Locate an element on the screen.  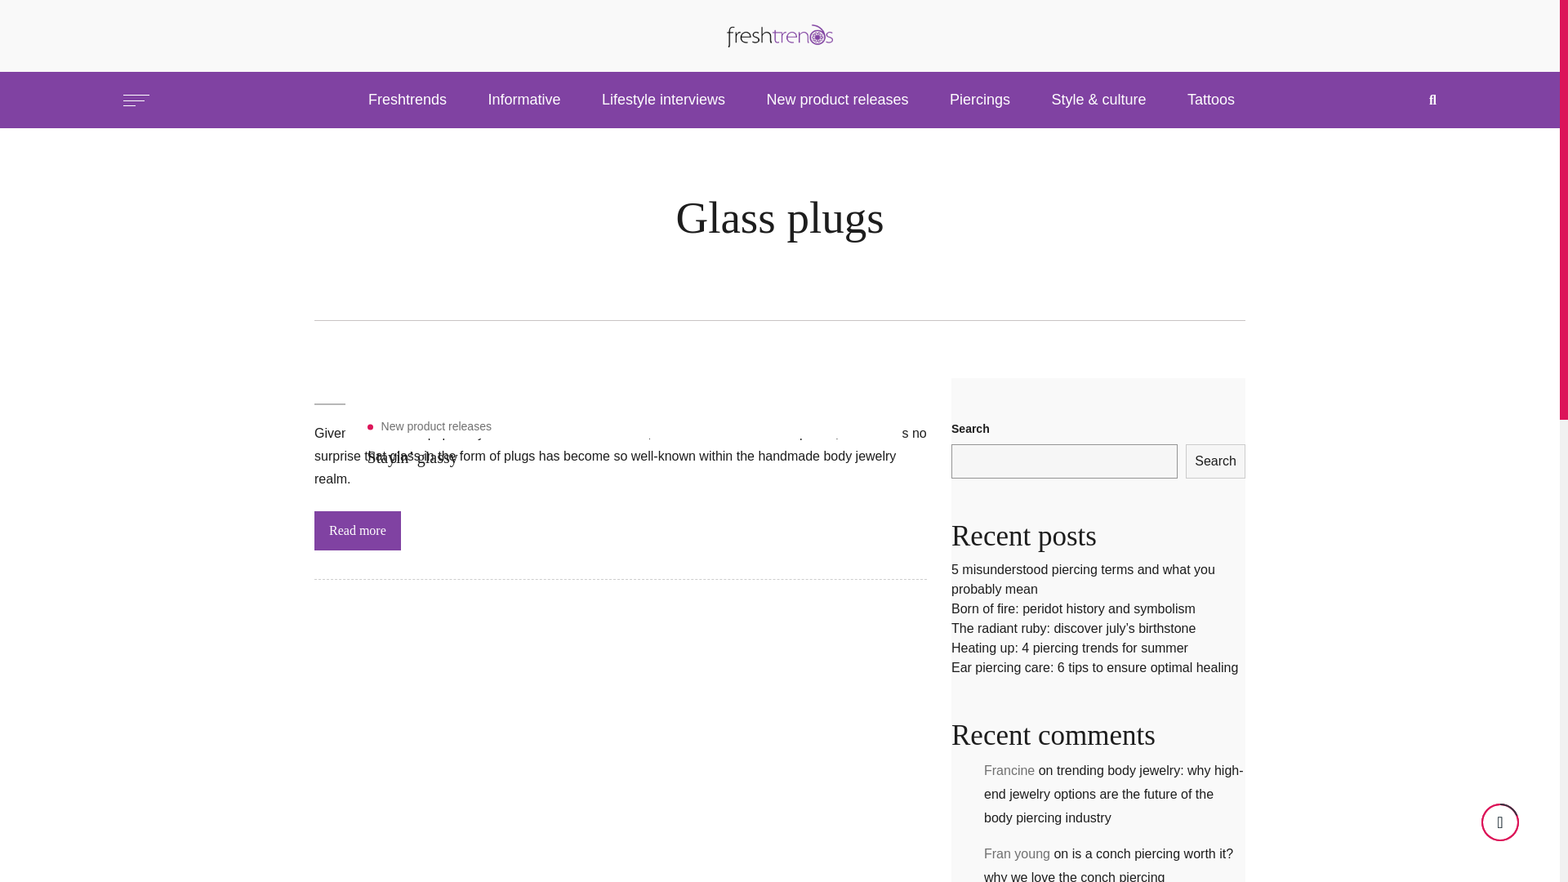
new product releases is located at coordinates (836, 100).